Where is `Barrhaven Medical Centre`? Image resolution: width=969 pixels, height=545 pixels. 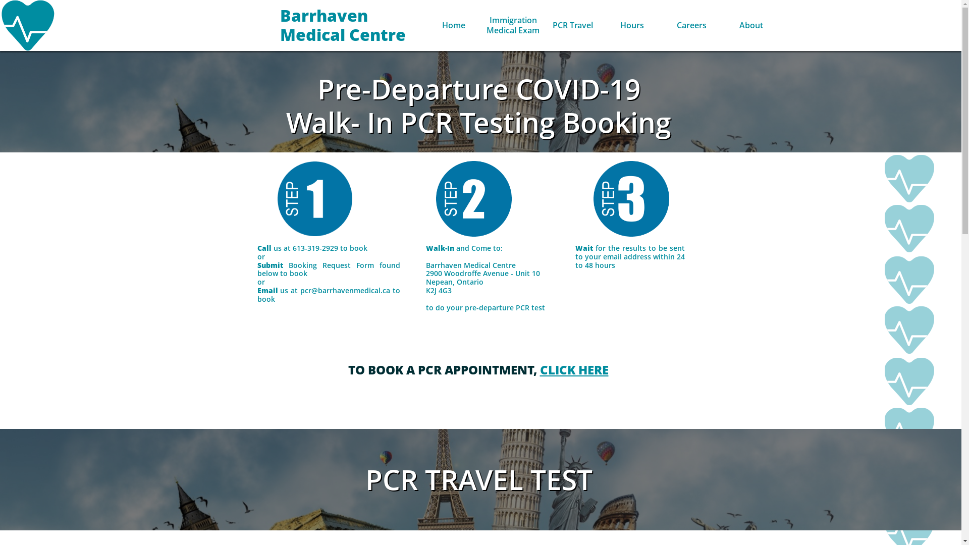
Barrhaven Medical Centre is located at coordinates (347, 25).